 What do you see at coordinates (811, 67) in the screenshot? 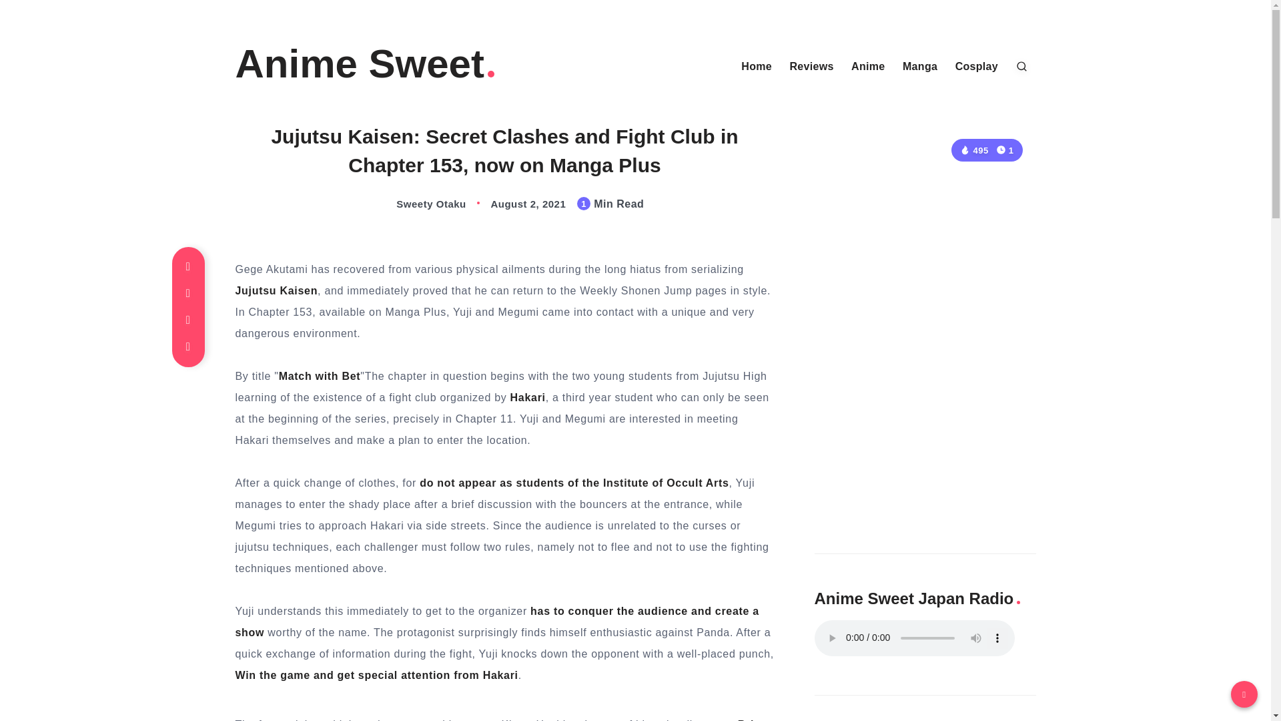
I see `Reviews` at bounding box center [811, 67].